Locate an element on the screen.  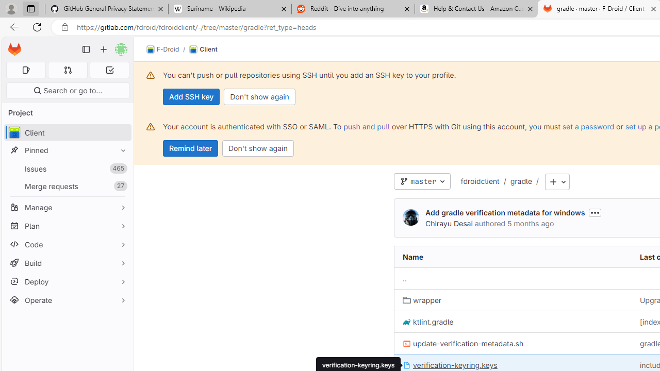
Unpin Merge requests is located at coordinates (121, 186).